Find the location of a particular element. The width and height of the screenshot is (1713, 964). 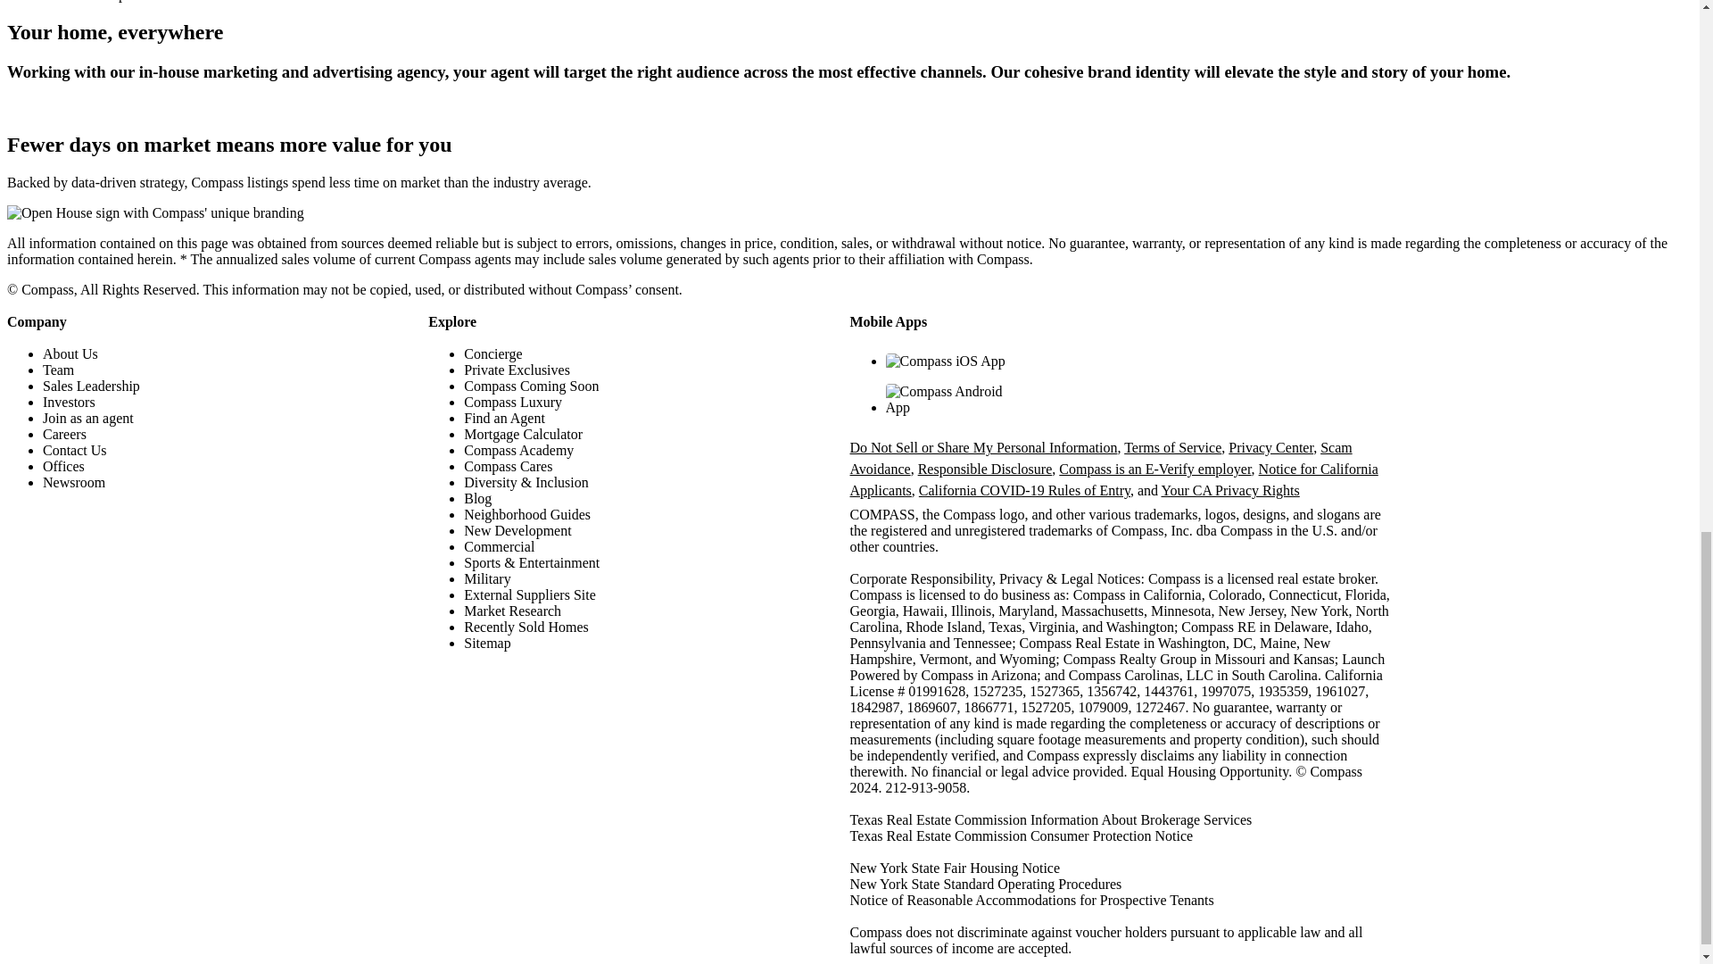

Sales Leadership is located at coordinates (91, 386).